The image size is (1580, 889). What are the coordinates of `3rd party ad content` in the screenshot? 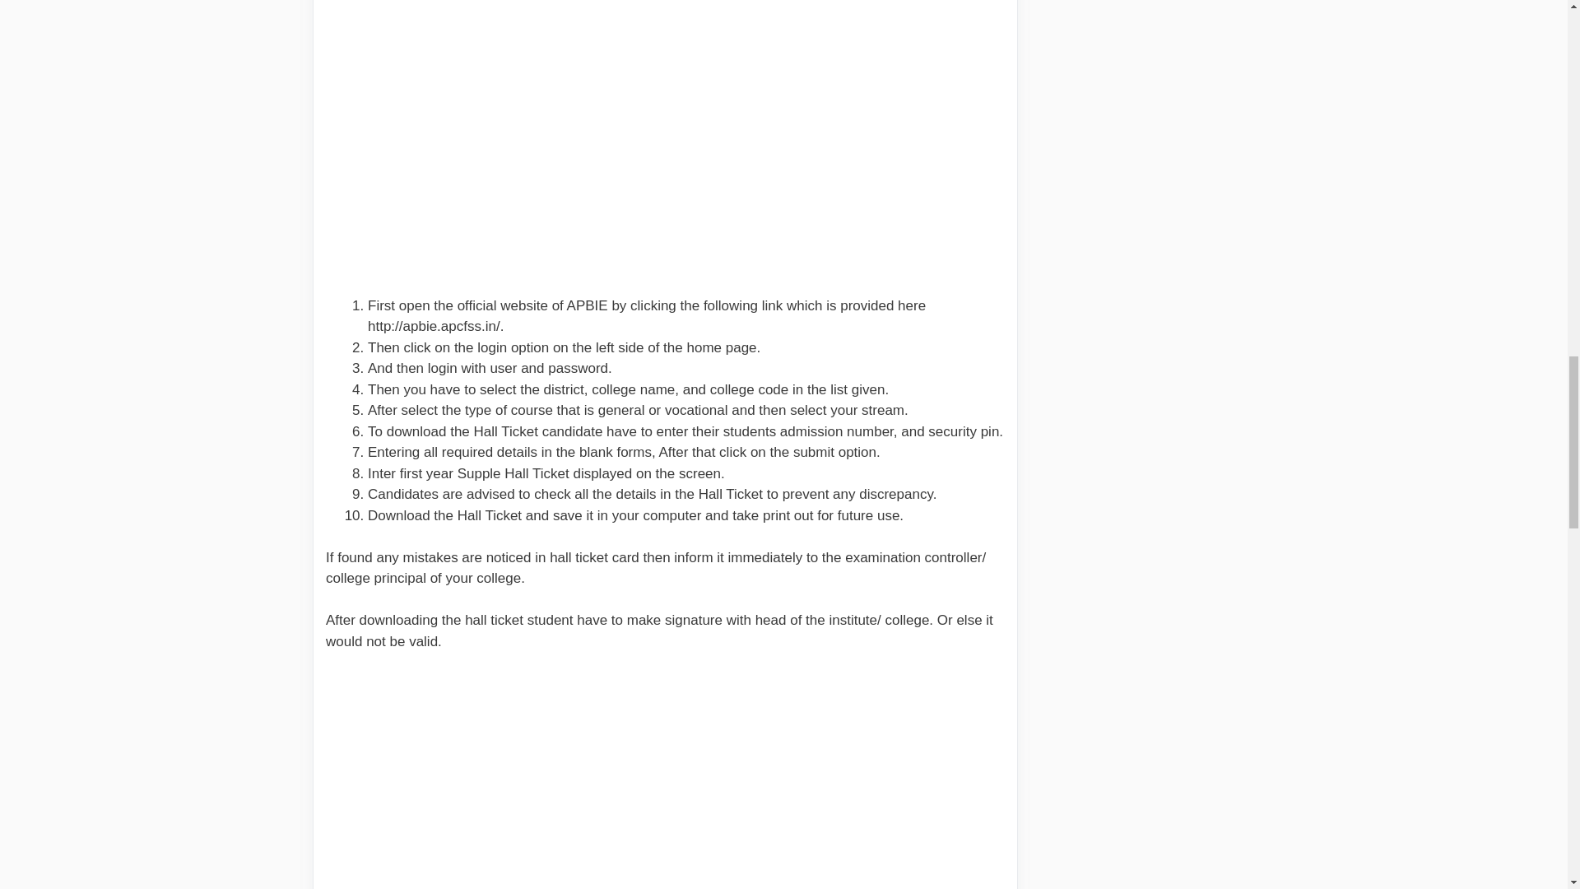 It's located at (667, 780).